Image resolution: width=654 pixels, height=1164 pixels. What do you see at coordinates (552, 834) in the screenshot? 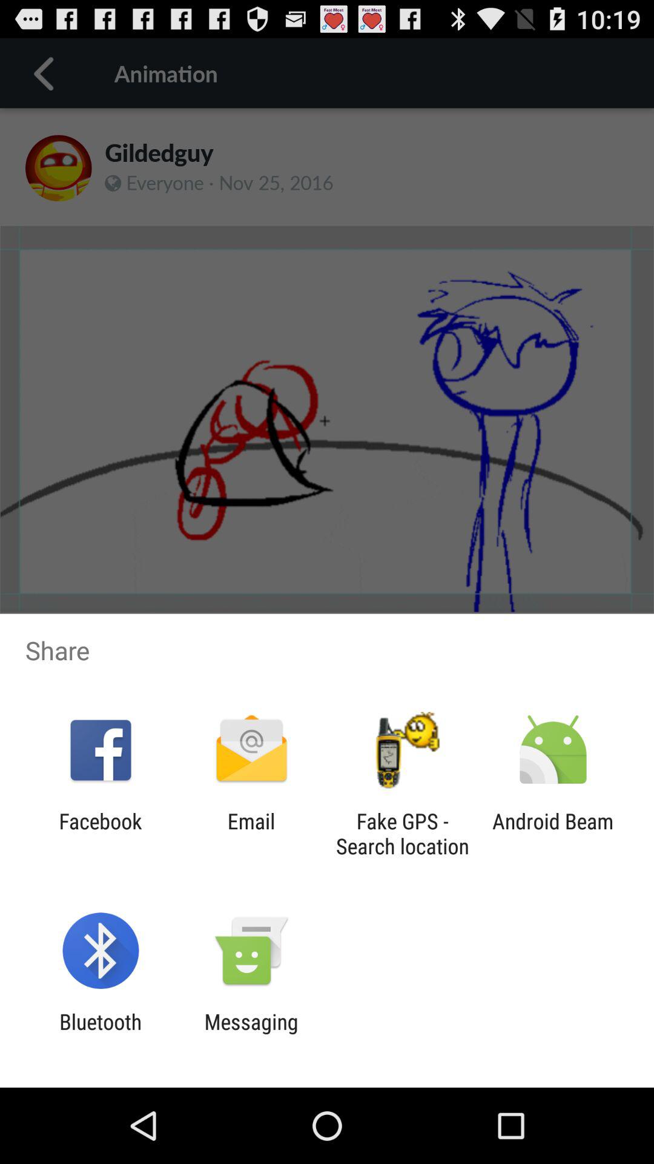
I see `launch the app next to the fake gps search app` at bounding box center [552, 834].